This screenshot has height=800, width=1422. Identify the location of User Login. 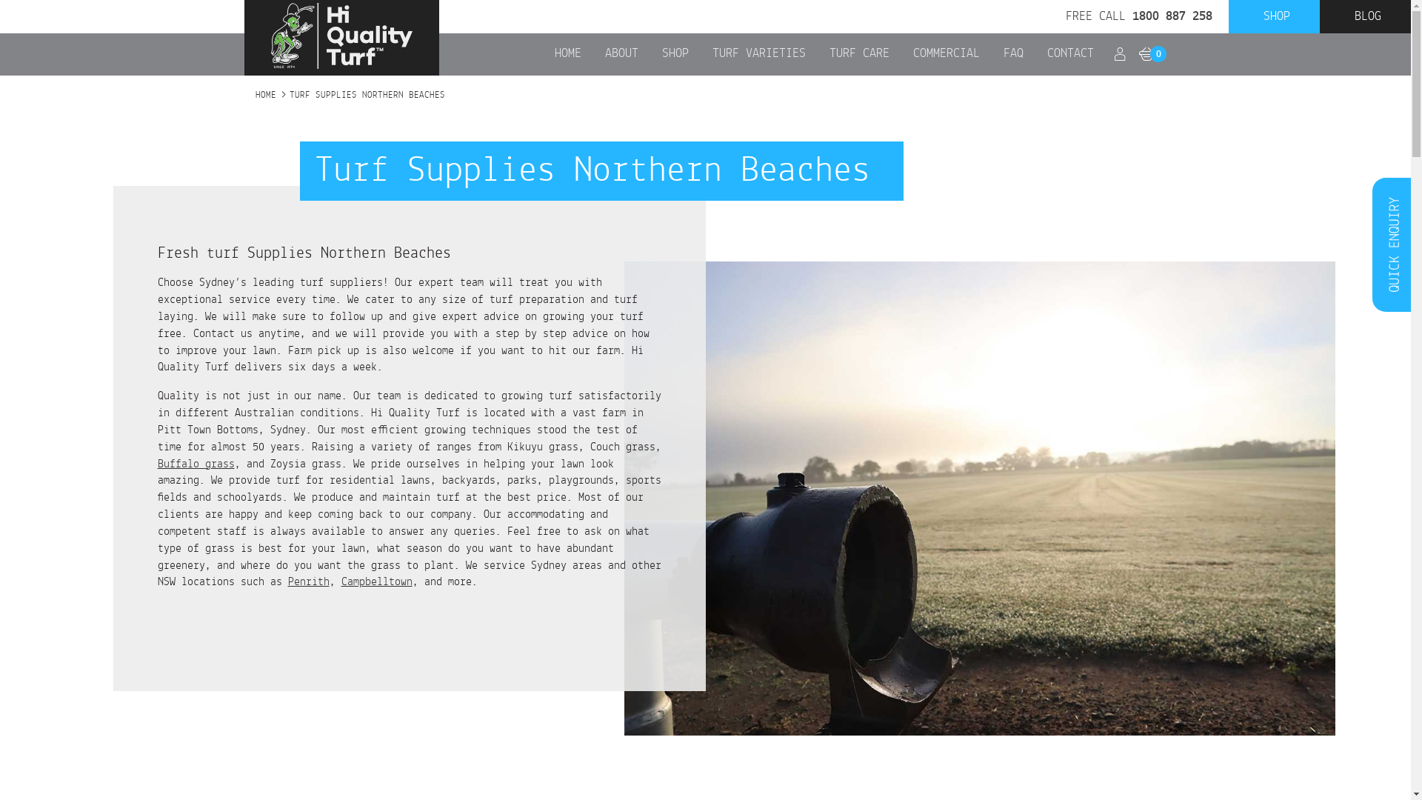
(1120, 56).